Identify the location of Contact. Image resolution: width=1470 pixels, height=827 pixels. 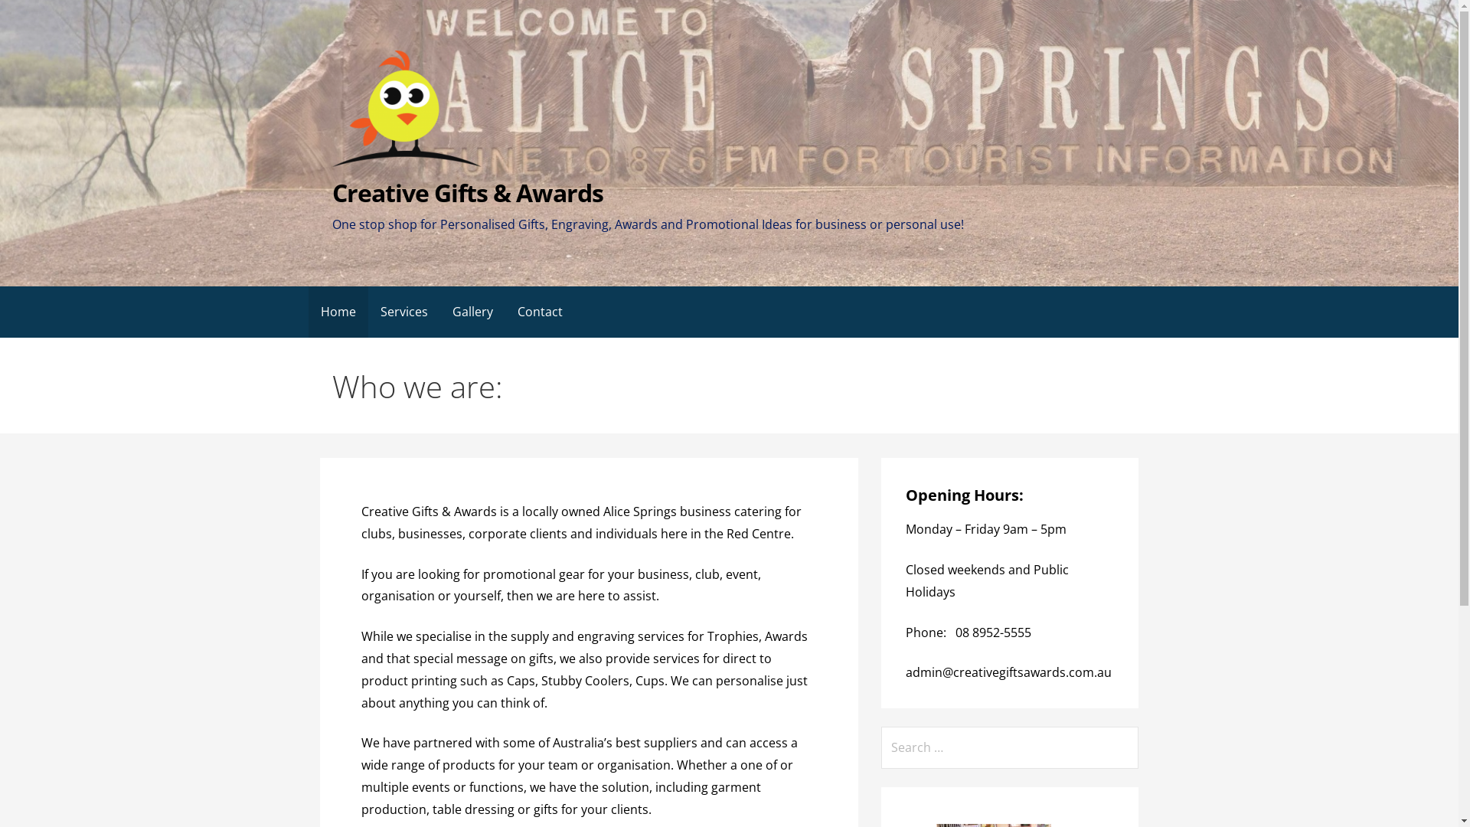
(541, 312).